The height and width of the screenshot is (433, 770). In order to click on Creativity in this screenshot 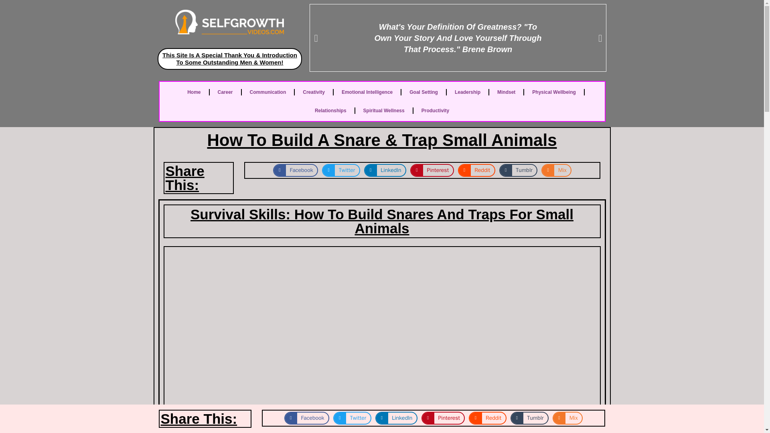, I will do `click(314, 92)`.